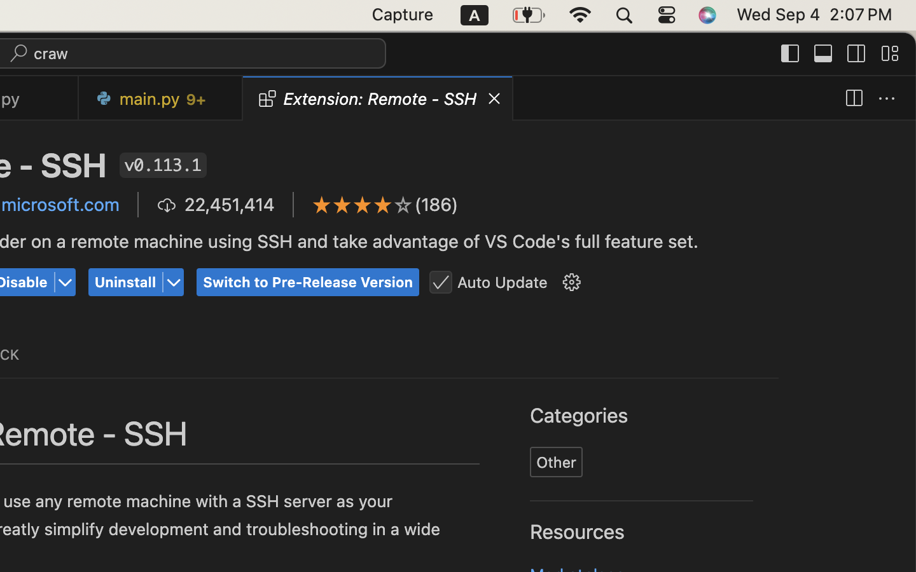 The height and width of the screenshot is (572, 916). I want to click on , so click(403, 205).